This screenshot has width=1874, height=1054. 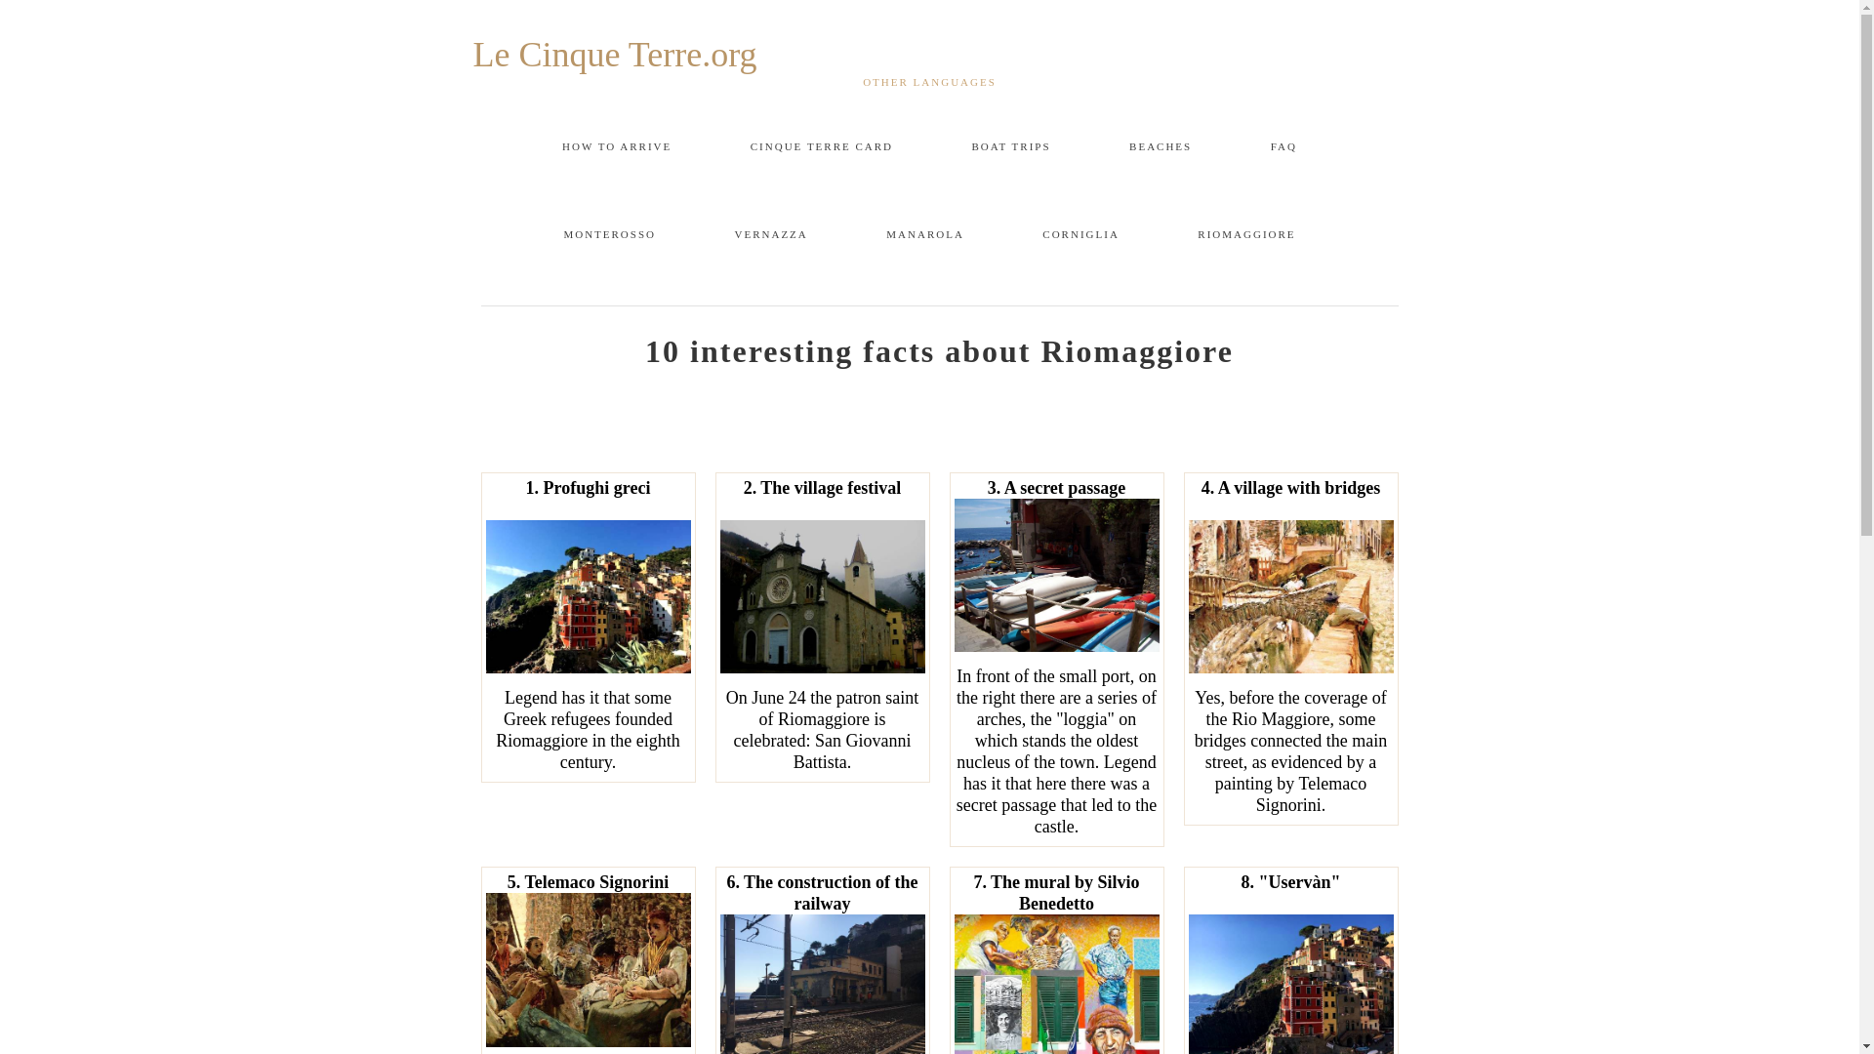 What do you see at coordinates (1161, 146) in the screenshot?
I see `Beaches in the Cinque Terre` at bounding box center [1161, 146].